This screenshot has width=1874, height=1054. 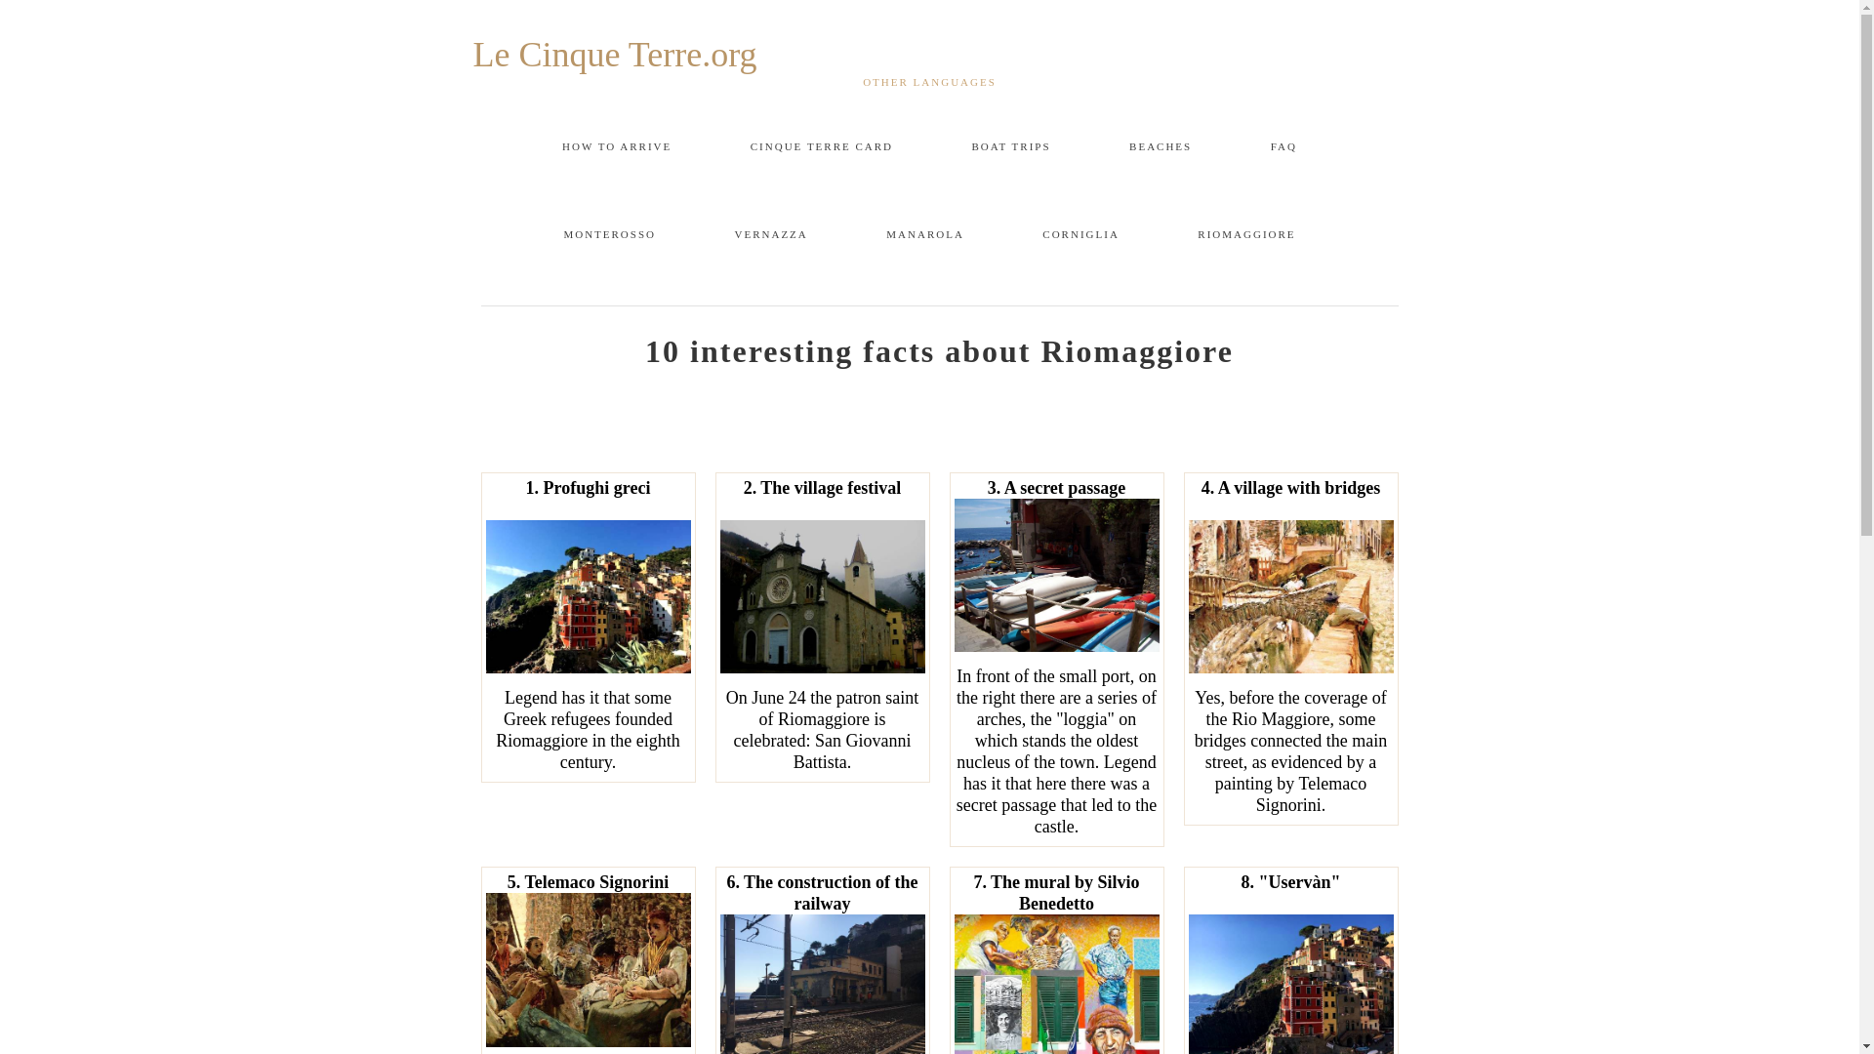 What do you see at coordinates (1161, 146) in the screenshot?
I see `Beaches in the Cinque Terre` at bounding box center [1161, 146].